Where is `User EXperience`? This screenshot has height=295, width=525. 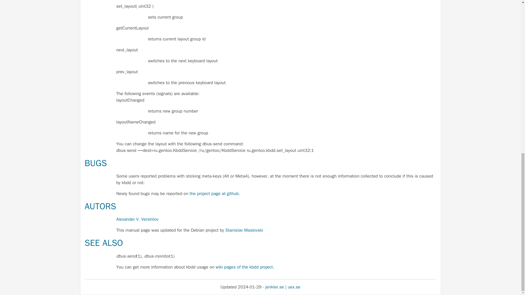 User EXperience is located at coordinates (294, 287).